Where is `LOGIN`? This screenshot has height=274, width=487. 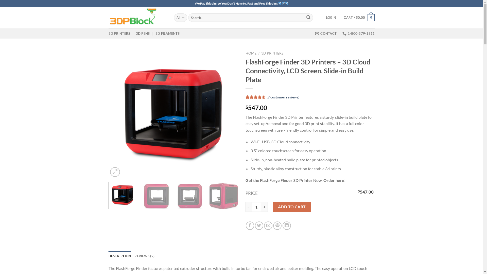
LOGIN is located at coordinates (331, 18).